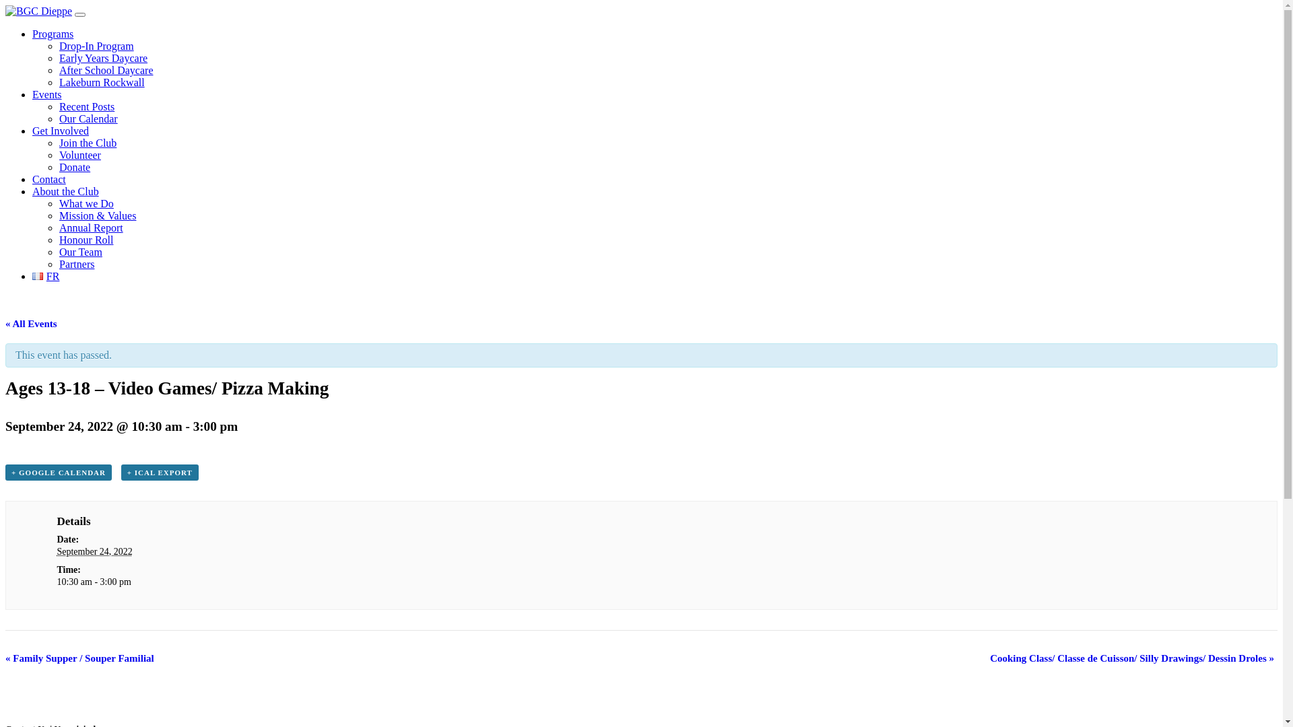 The height and width of the screenshot is (727, 1293). What do you see at coordinates (75, 167) in the screenshot?
I see `Donate` at bounding box center [75, 167].